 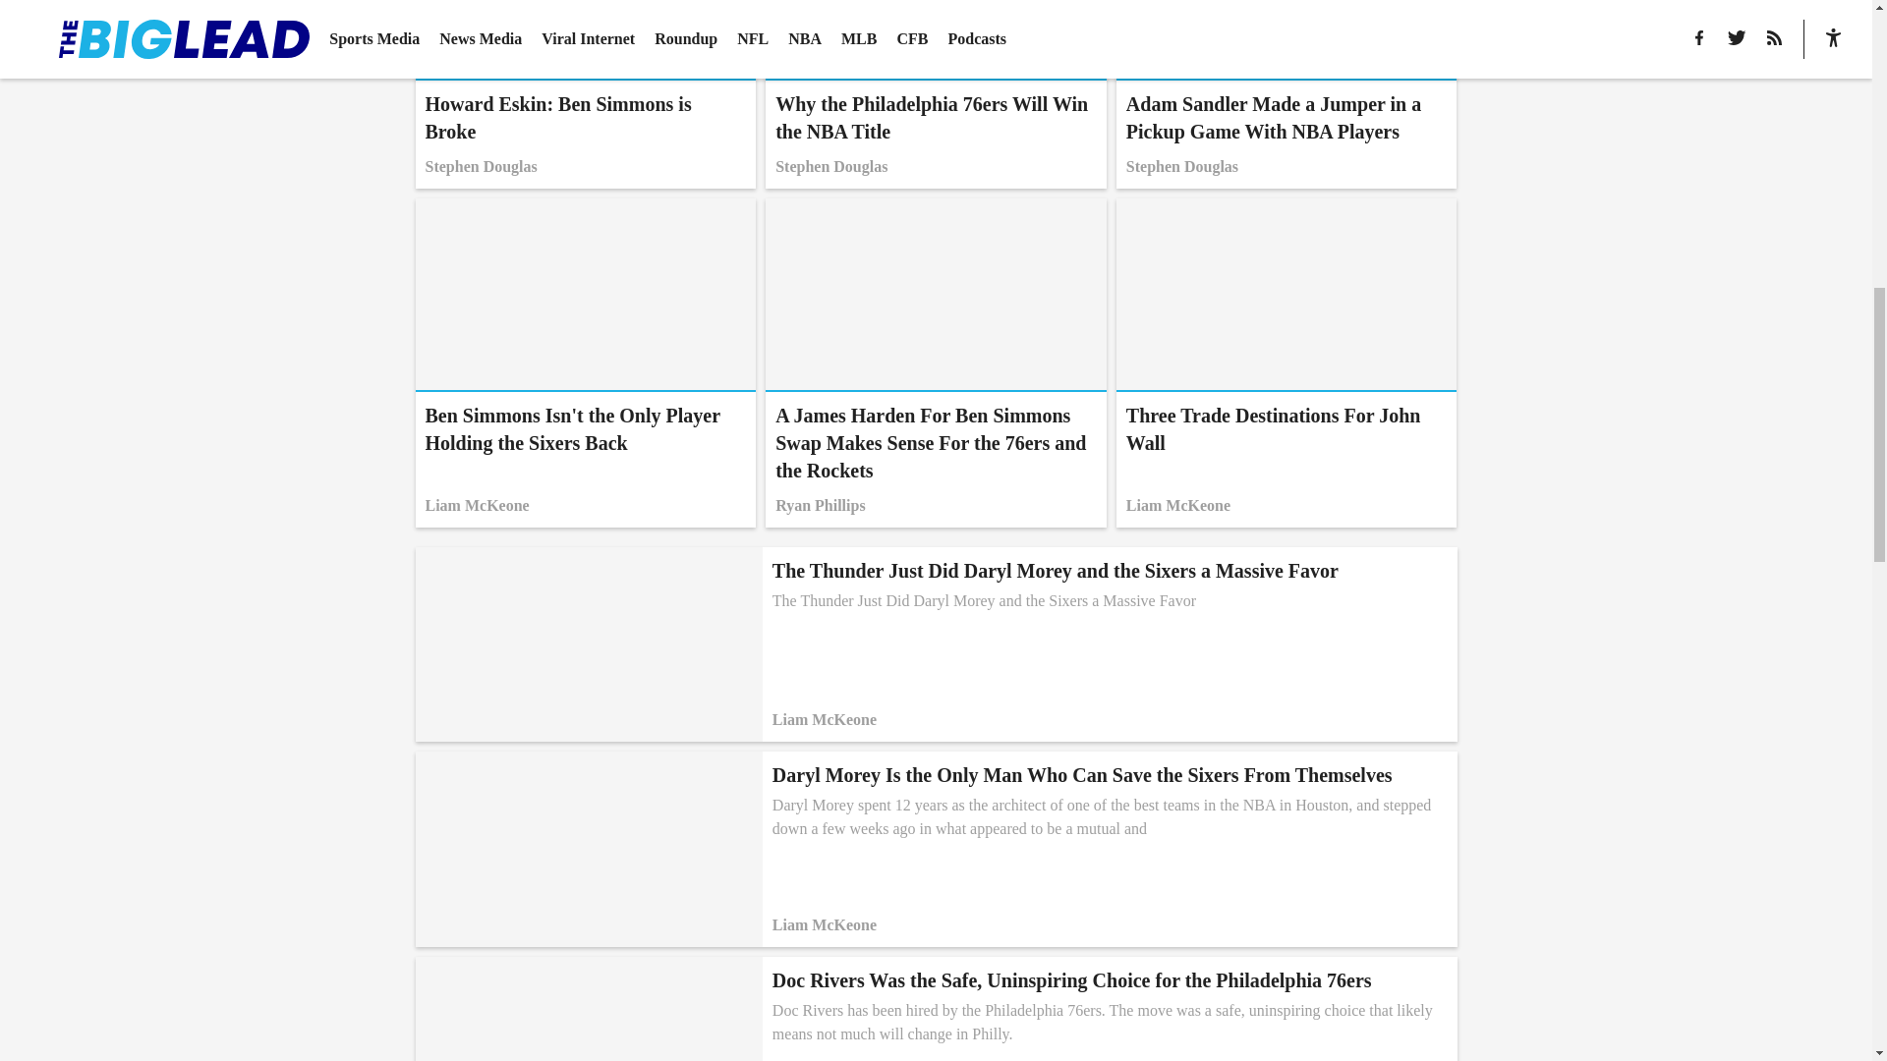 What do you see at coordinates (586, 94) in the screenshot?
I see `Adam Sandler at an NBA run.` at bounding box center [586, 94].